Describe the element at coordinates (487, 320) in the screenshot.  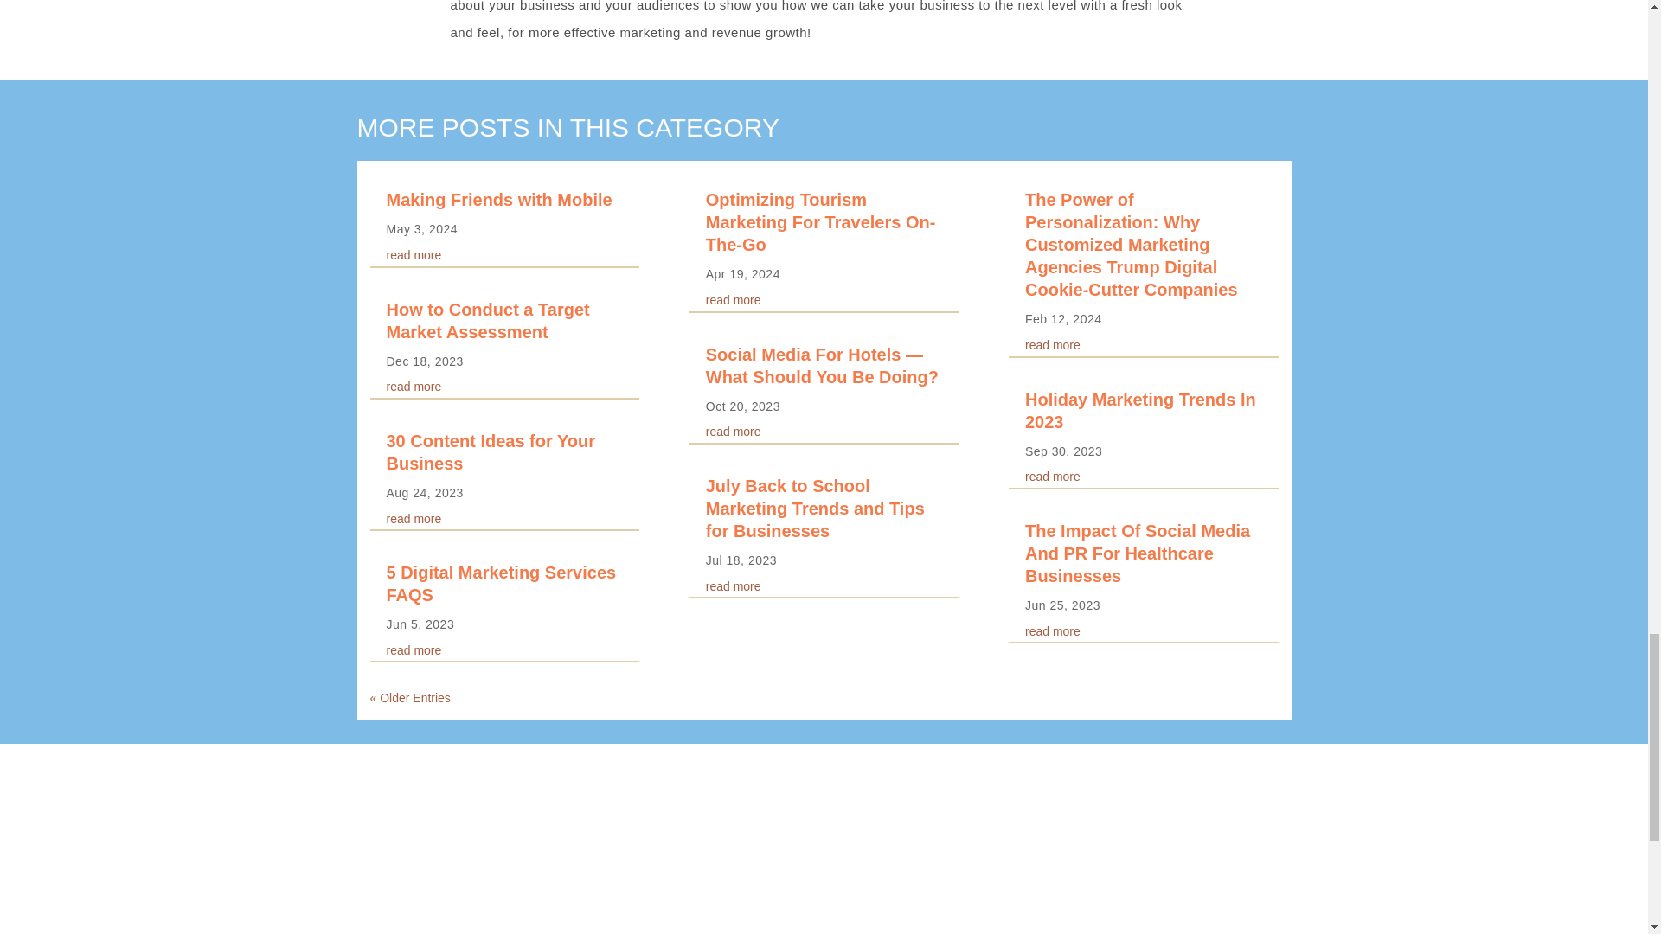
I see `How to Conduct a Target Market Assessment` at that location.